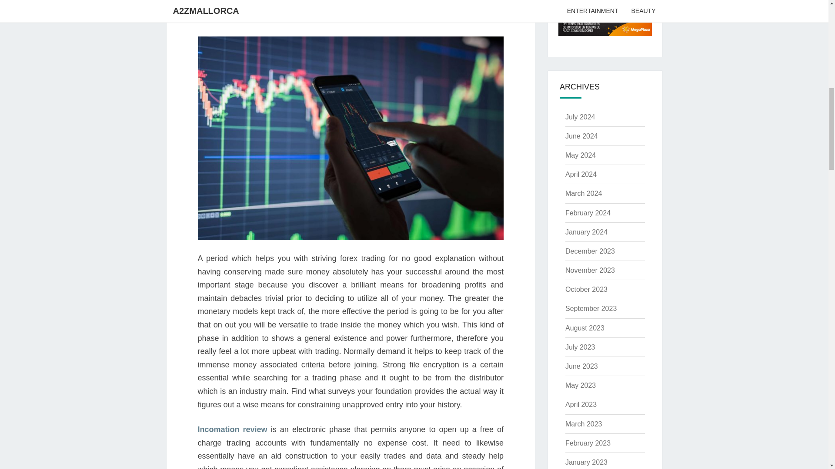 Image resolution: width=835 pixels, height=469 pixels. I want to click on July 2024, so click(580, 117).